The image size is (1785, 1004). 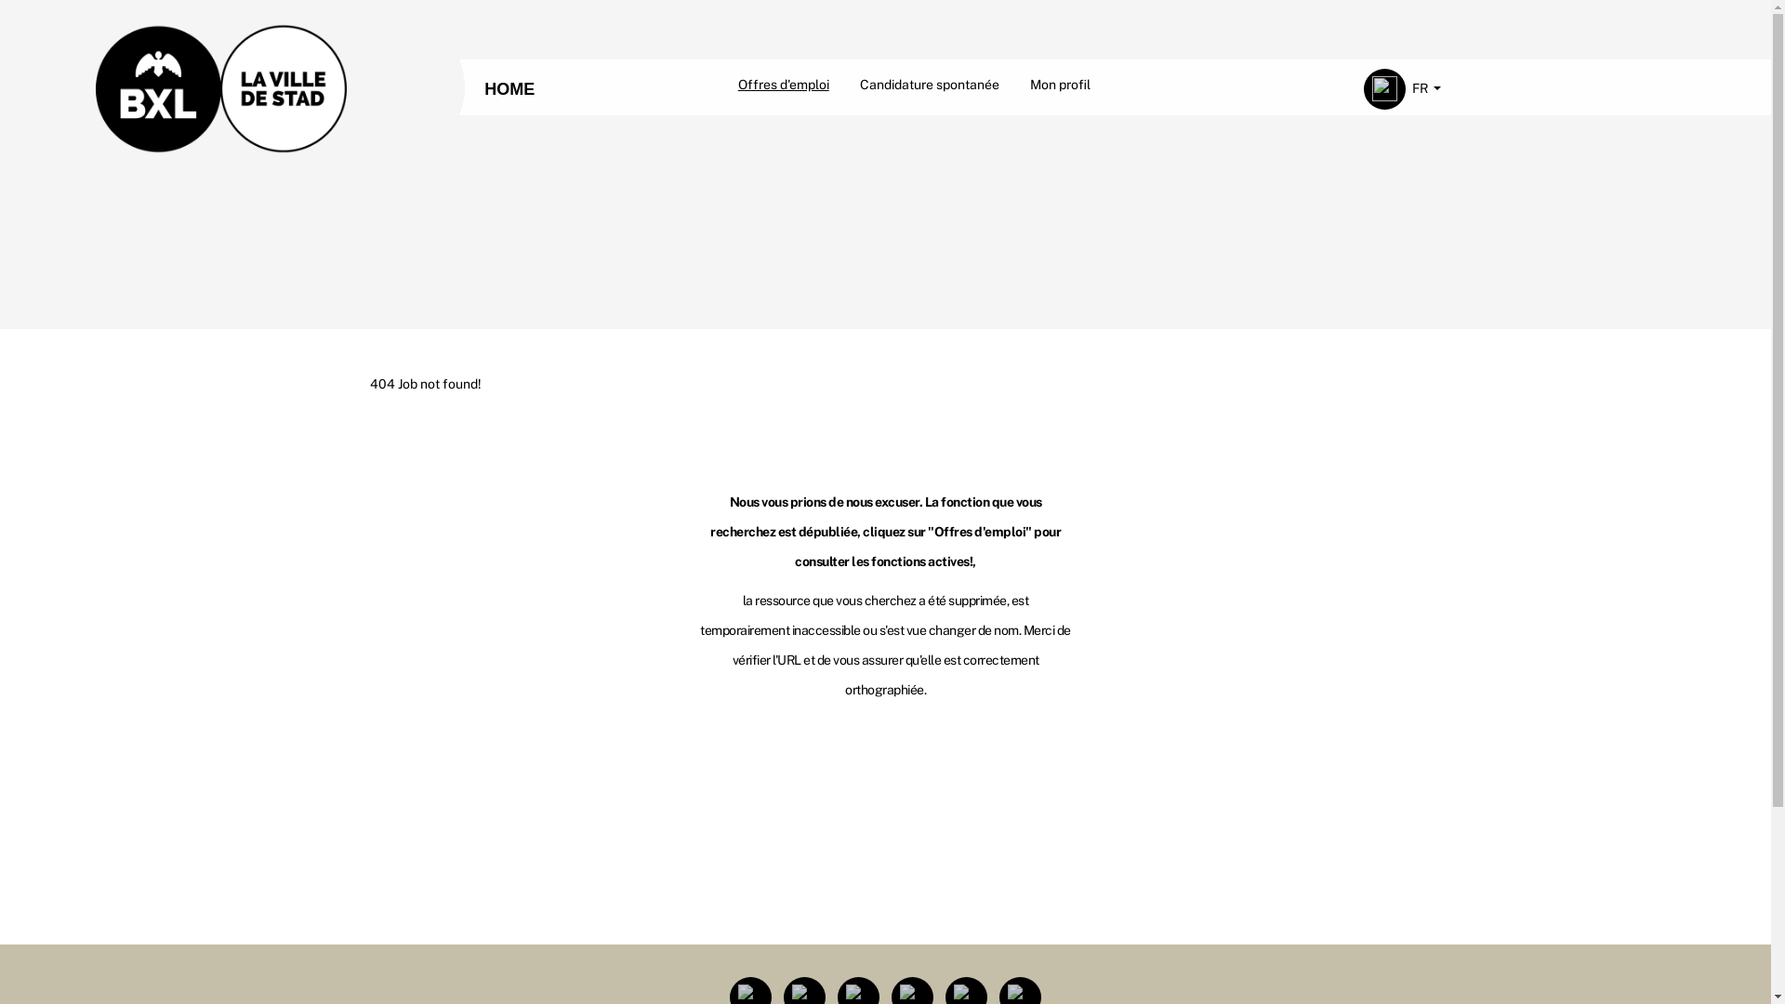 What do you see at coordinates (1427, 89) in the screenshot?
I see `FR ` at bounding box center [1427, 89].